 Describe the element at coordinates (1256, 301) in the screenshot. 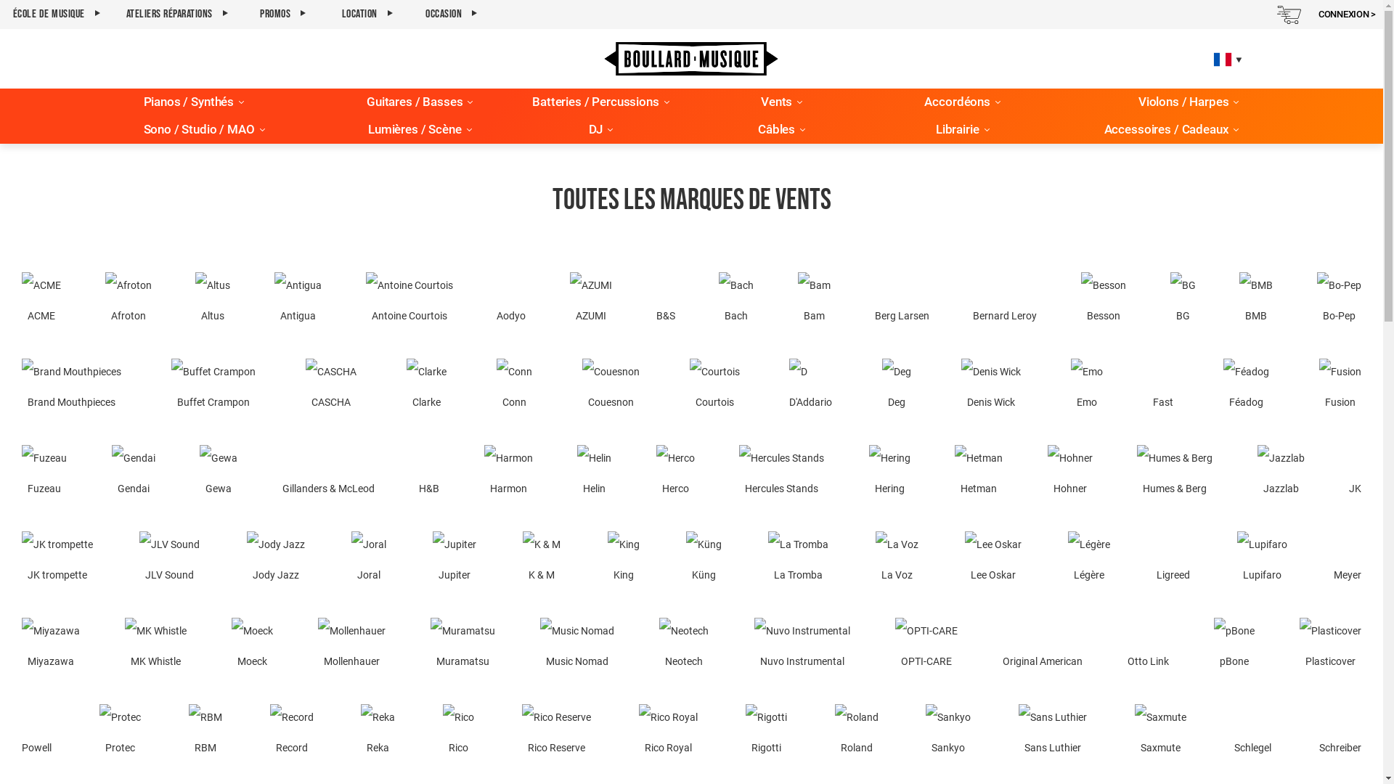

I see `BMB` at that location.